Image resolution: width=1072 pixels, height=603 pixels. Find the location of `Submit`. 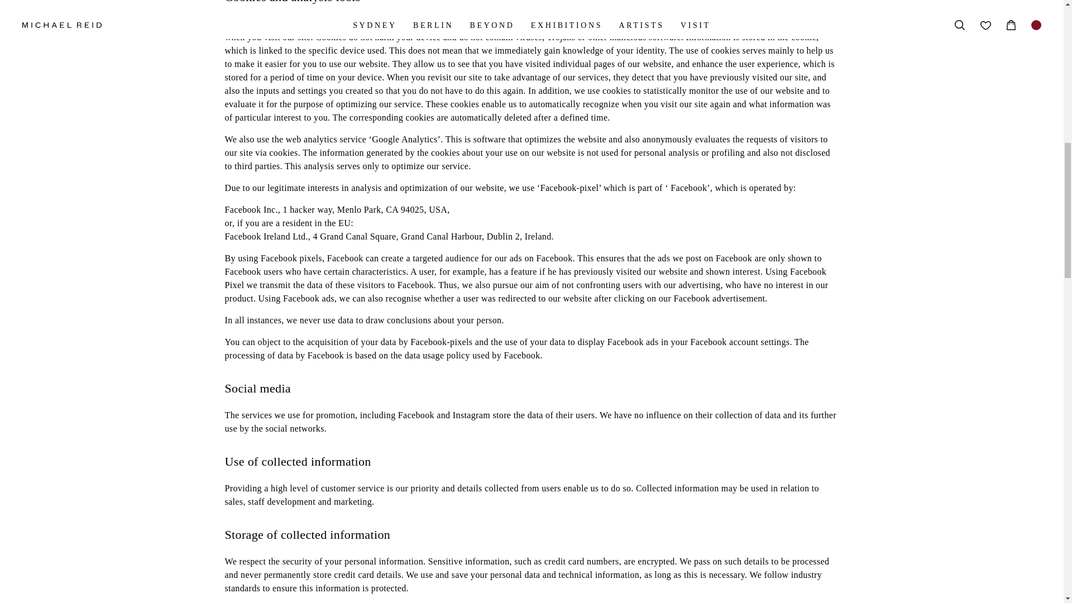

Submit is located at coordinates (774, 218).